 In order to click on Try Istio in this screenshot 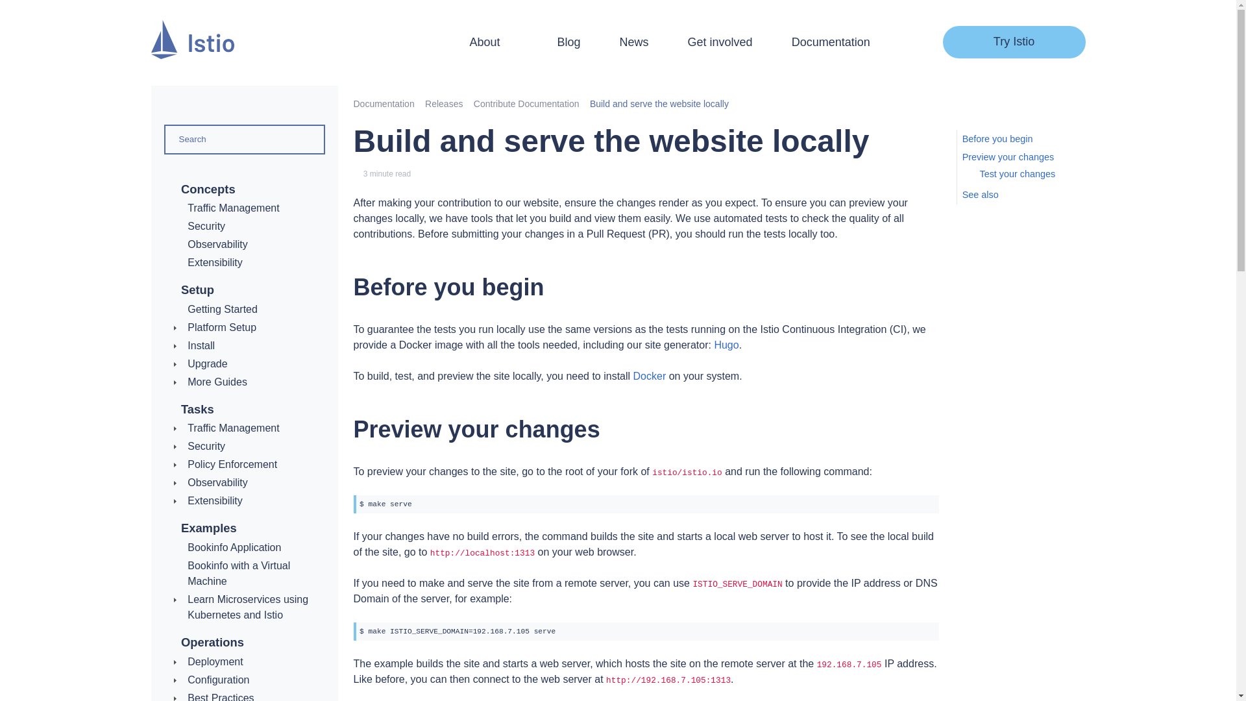, I will do `click(1014, 42)`.